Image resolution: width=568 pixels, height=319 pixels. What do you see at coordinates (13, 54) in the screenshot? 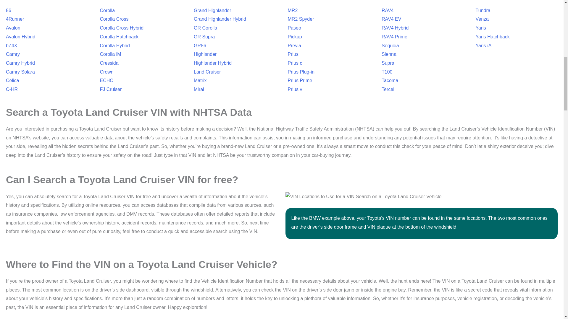
I see `Camry` at bounding box center [13, 54].